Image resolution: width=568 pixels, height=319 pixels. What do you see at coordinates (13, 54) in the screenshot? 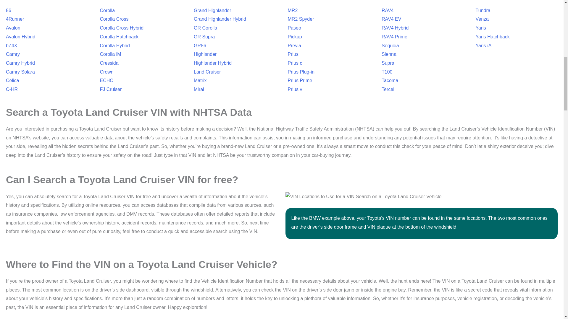
I see `Camry` at bounding box center [13, 54].